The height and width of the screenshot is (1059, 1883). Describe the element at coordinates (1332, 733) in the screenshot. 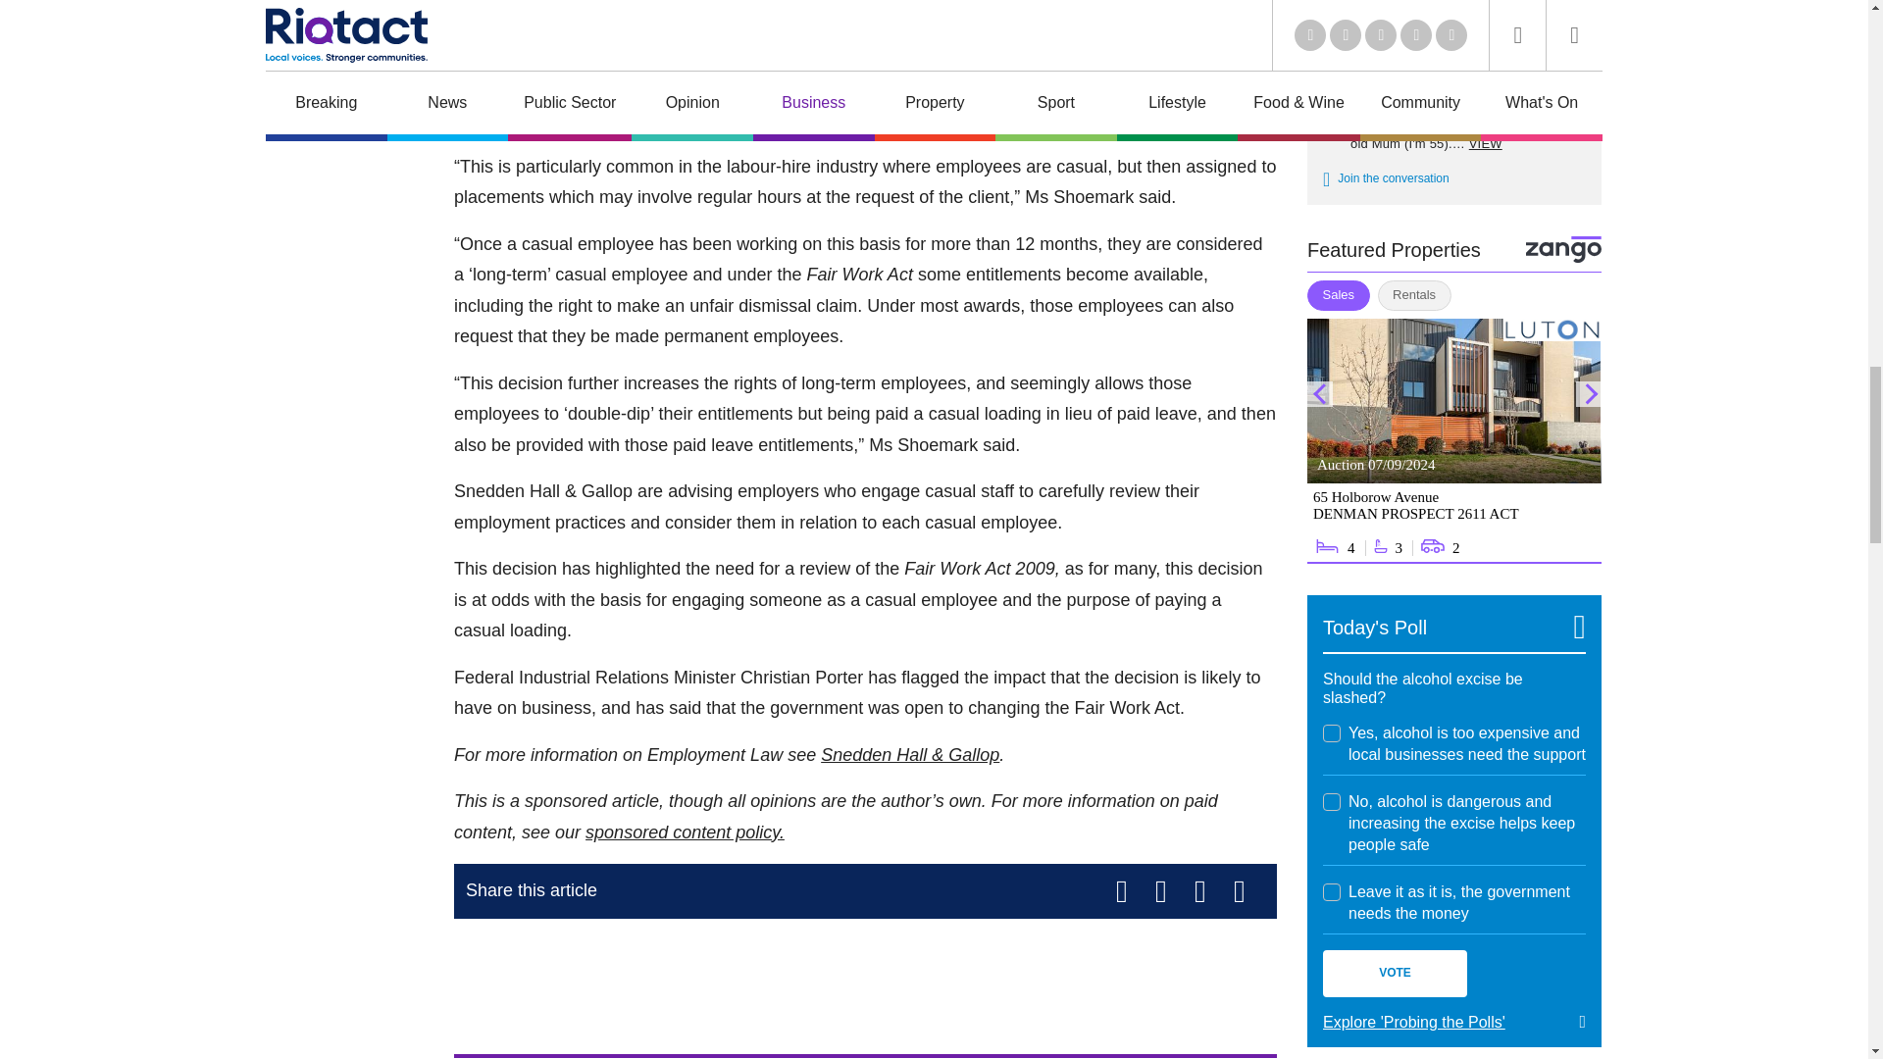

I see `2046` at that location.